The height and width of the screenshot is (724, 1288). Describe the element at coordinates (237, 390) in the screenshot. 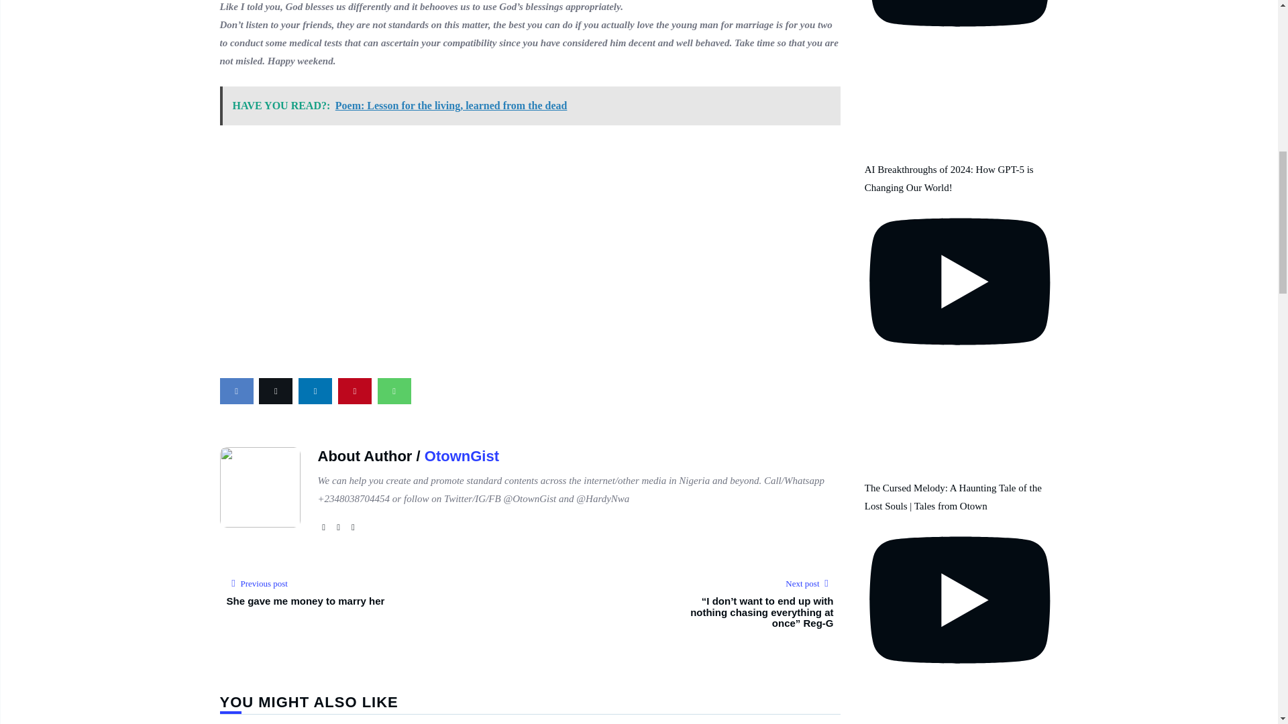

I see `facebook` at that location.